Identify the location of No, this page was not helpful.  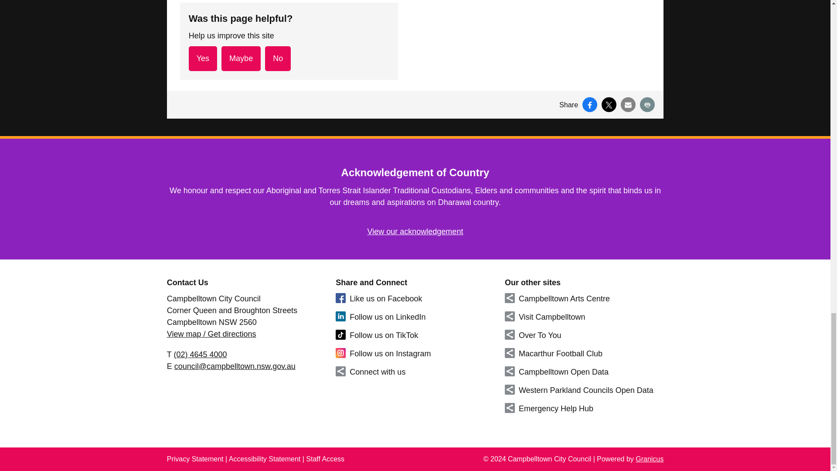
(278, 58).